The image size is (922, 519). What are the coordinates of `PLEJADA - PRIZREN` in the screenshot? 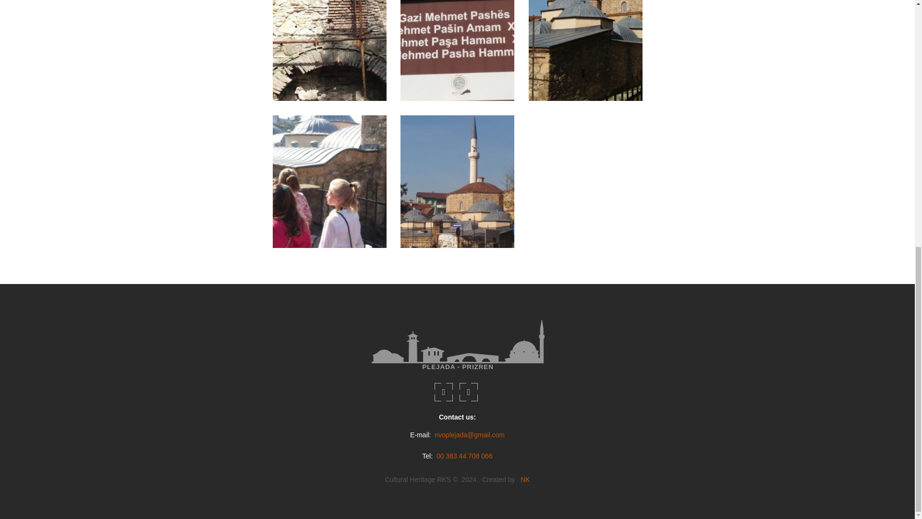 It's located at (457, 345).